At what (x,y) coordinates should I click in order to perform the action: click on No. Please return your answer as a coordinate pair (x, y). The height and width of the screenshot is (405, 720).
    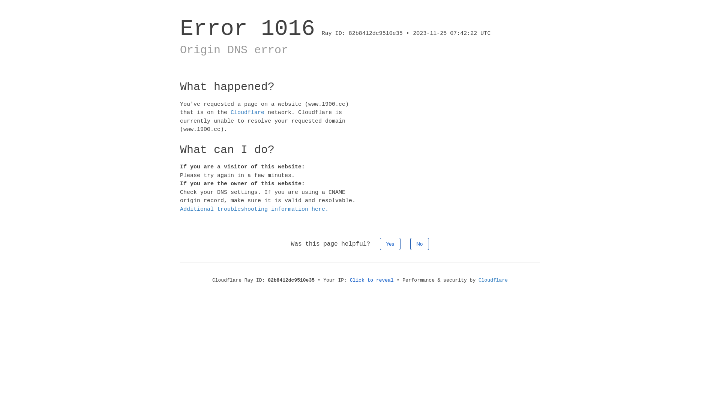
    Looking at the image, I should click on (420, 244).